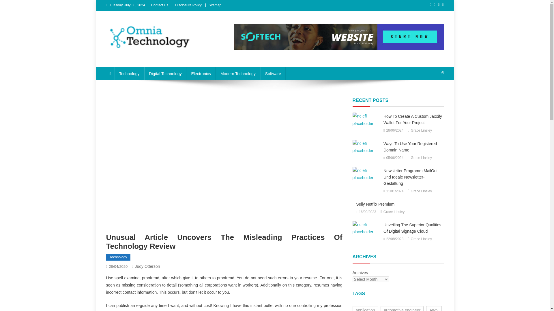 This screenshot has height=311, width=554. Describe the element at coordinates (215, 5) in the screenshot. I see `Sitemap` at that location.